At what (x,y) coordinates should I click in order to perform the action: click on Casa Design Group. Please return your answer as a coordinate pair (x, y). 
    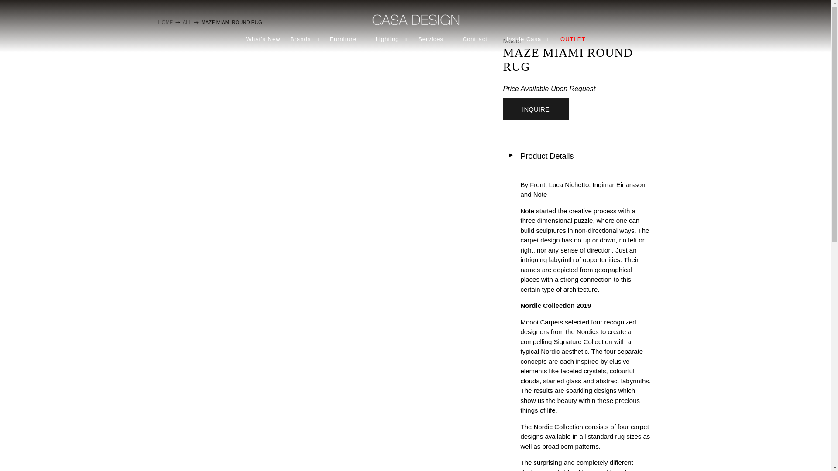
    Looking at the image, I should click on (416, 19).